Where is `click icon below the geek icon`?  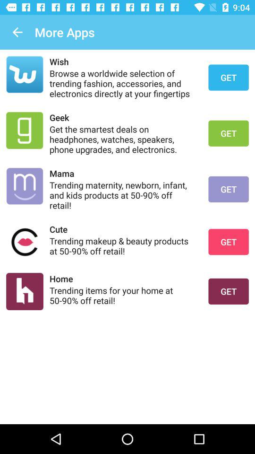 click icon below the geek icon is located at coordinates (123, 139).